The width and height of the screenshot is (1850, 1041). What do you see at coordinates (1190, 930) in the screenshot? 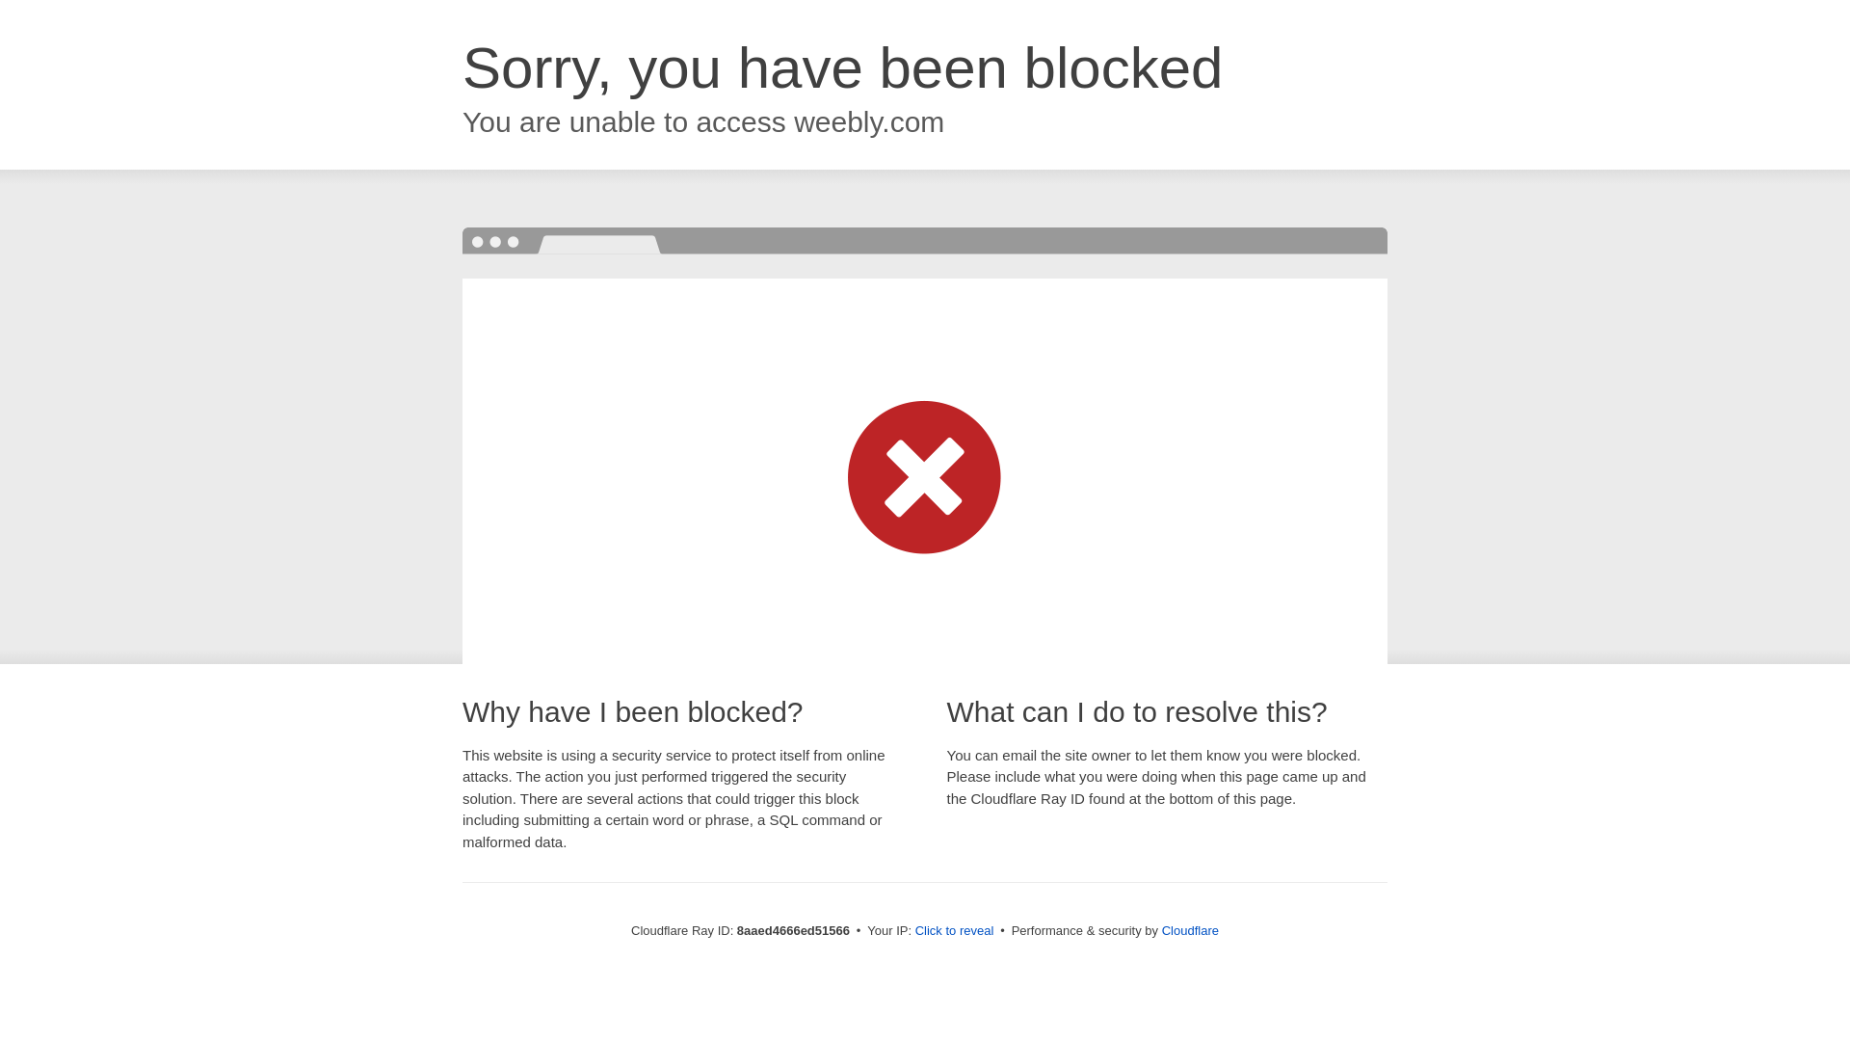
I see `Cloudflare` at bounding box center [1190, 930].